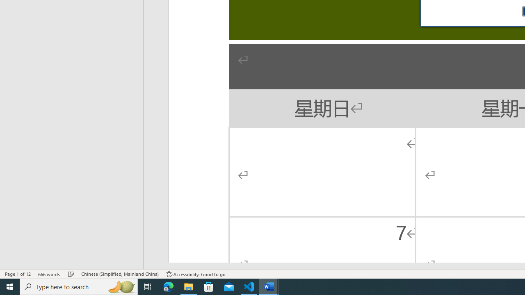 This screenshot has width=525, height=295. I want to click on Task View, so click(148, 287).